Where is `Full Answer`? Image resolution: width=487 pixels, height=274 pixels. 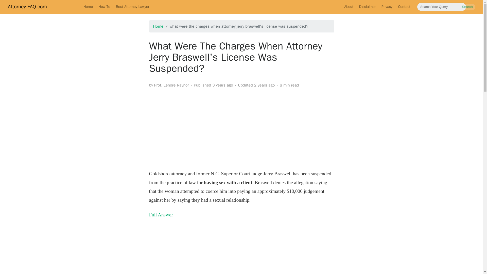 Full Answer is located at coordinates (161, 215).